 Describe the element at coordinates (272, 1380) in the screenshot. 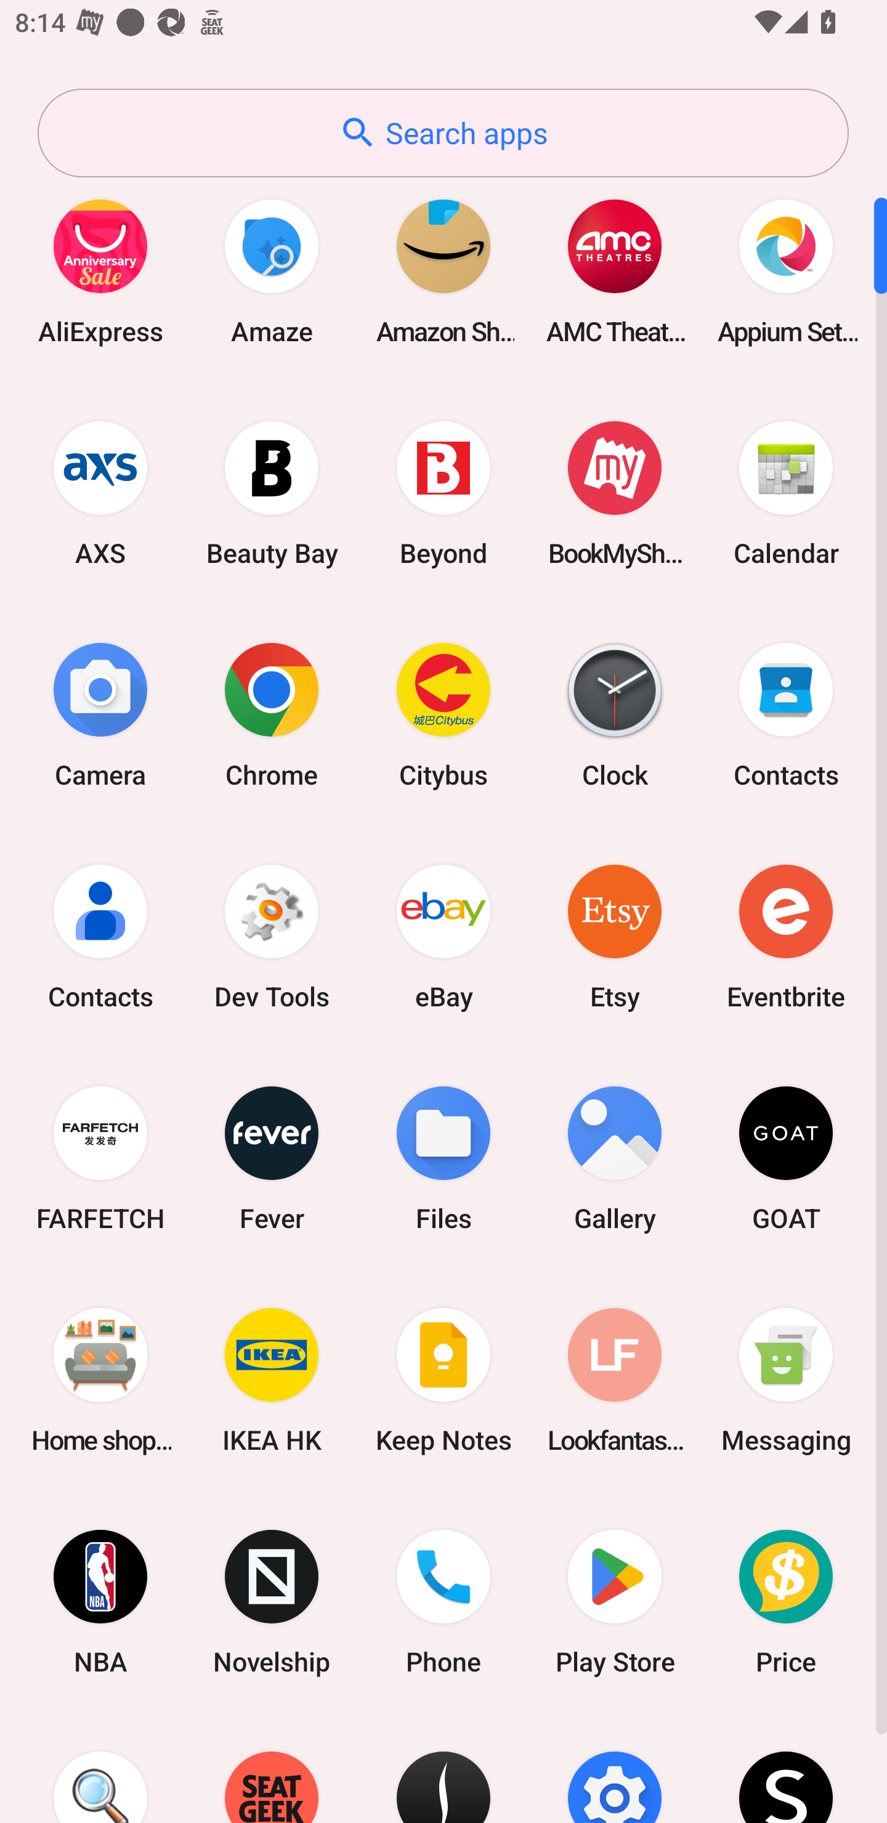

I see `IKEA HK` at that location.